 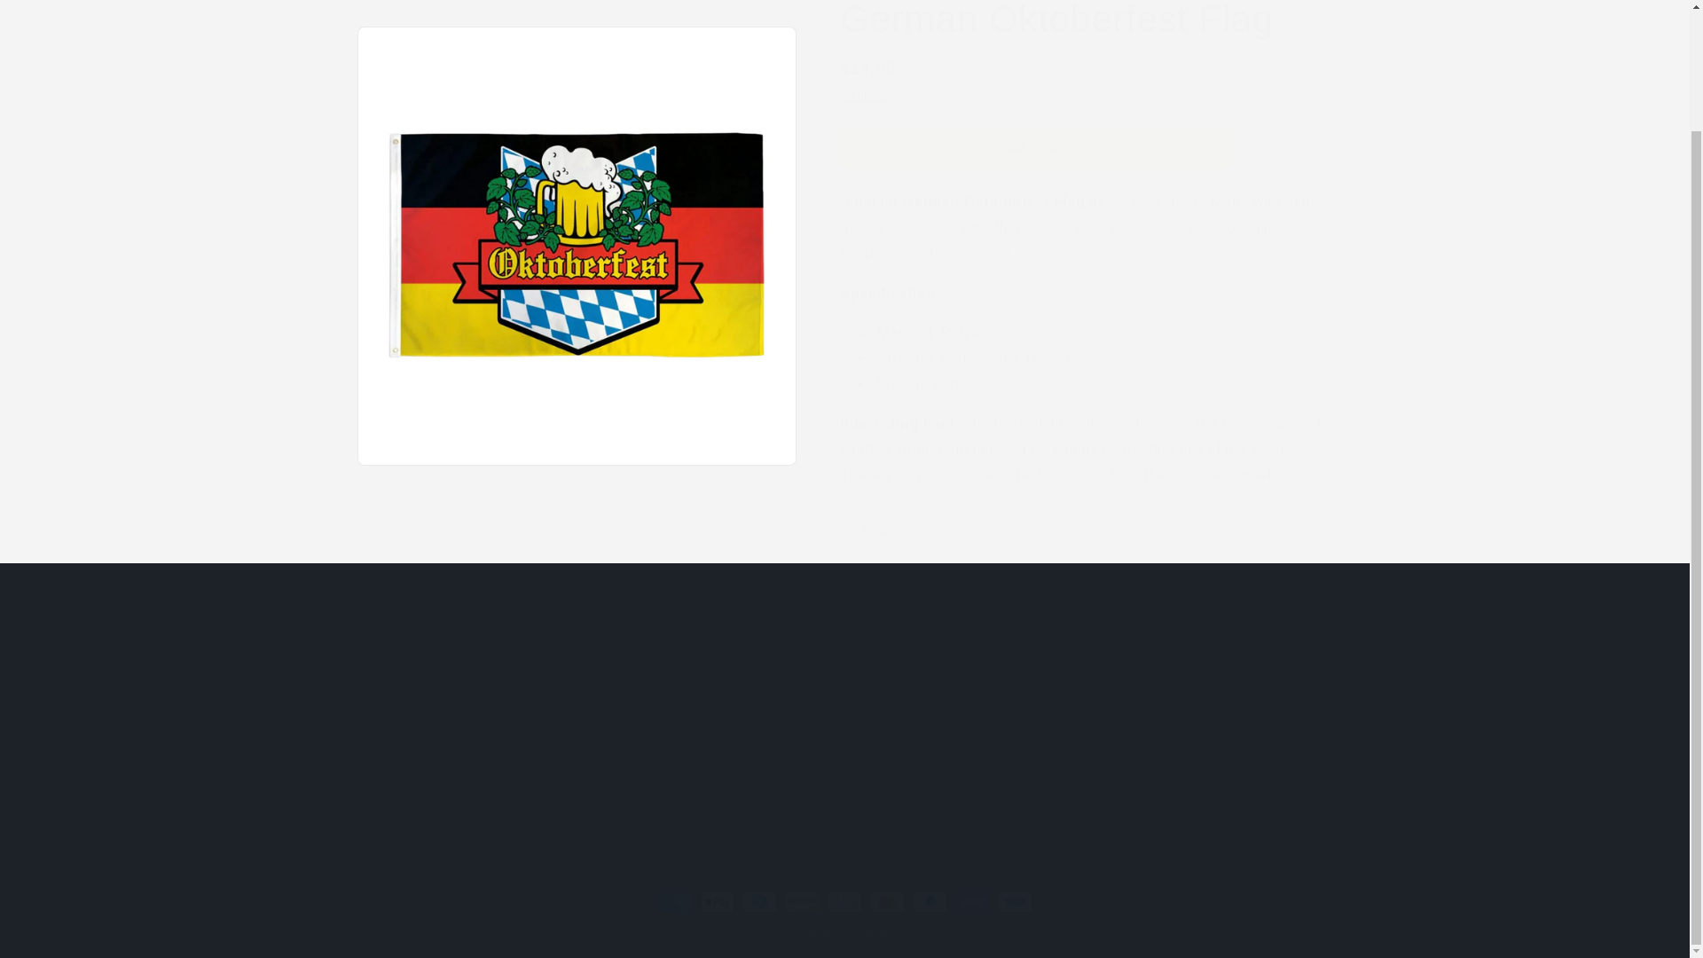 I want to click on 0, so click(x=968, y=726).